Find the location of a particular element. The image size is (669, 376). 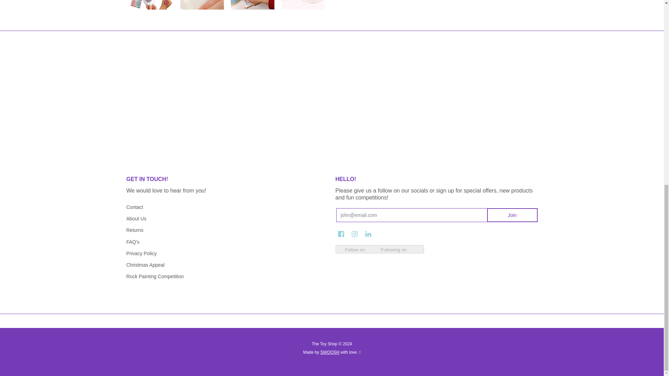

Christmas Appeal is located at coordinates (227, 265).